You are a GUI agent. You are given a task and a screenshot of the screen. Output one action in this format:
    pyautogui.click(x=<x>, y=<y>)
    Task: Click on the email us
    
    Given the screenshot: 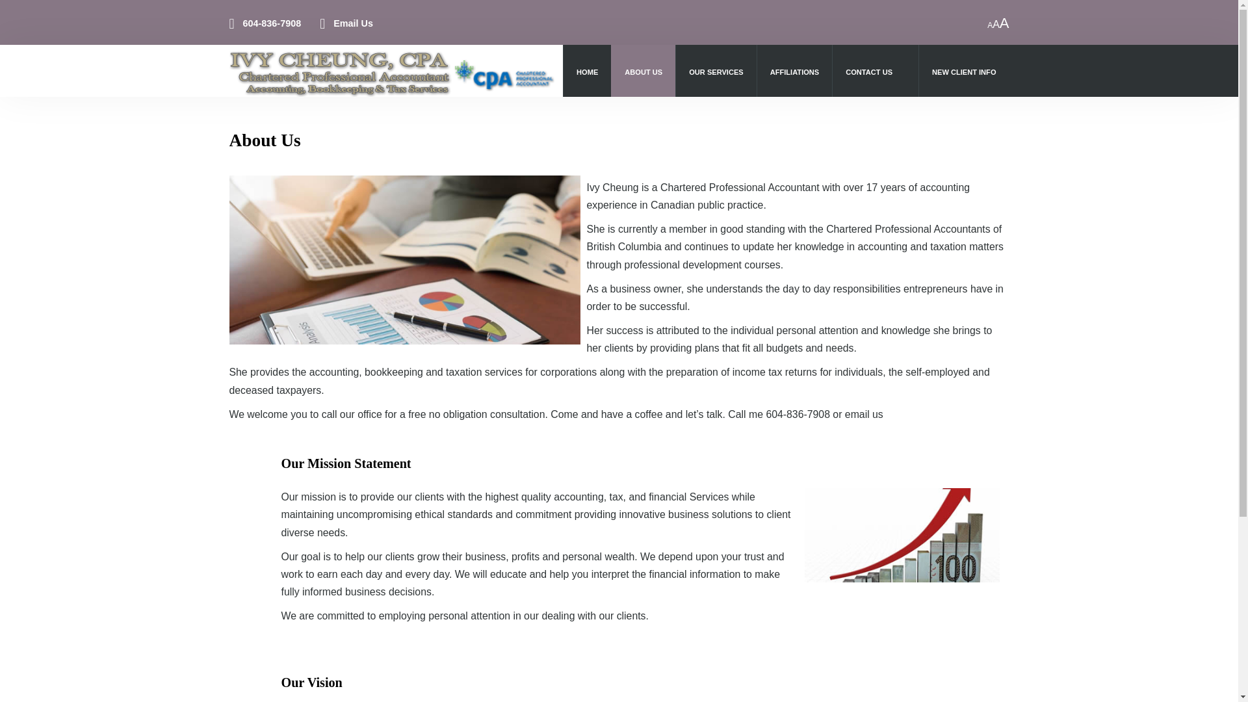 What is the action you would take?
    pyautogui.click(x=864, y=413)
    